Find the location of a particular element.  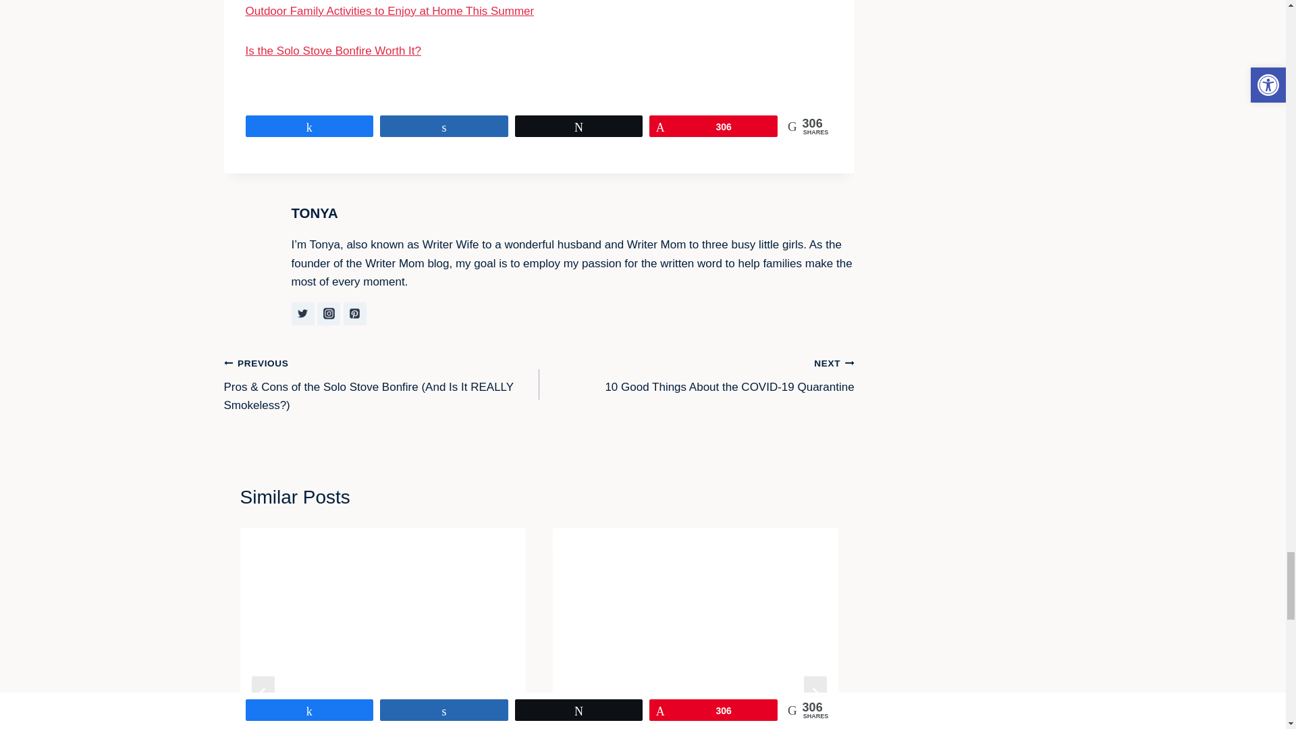

Follow TONYA on Twitter is located at coordinates (303, 313).